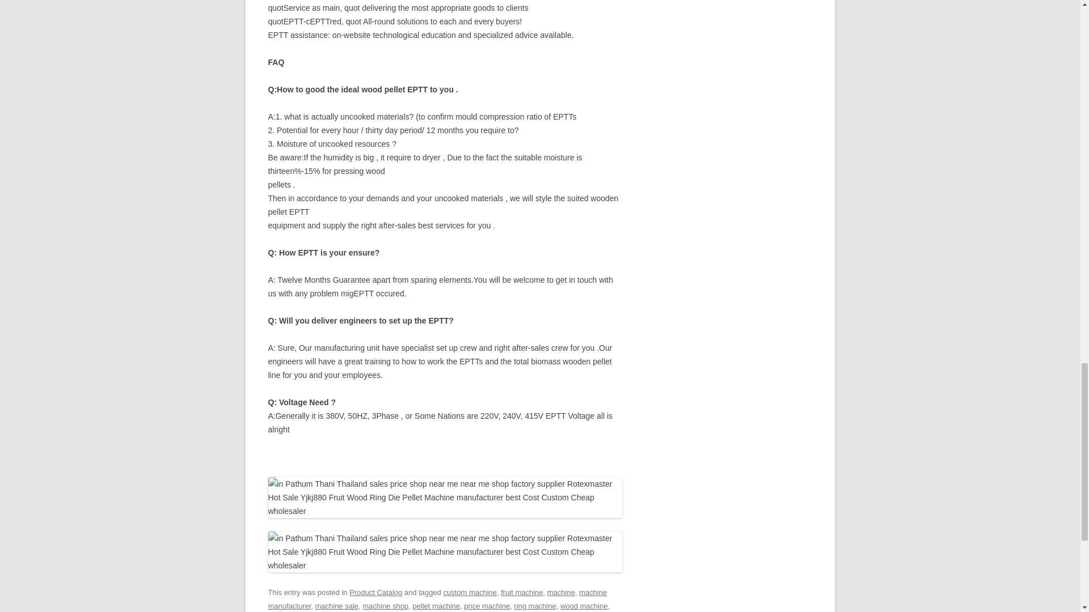  What do you see at coordinates (470, 592) in the screenshot?
I see `custom machine` at bounding box center [470, 592].